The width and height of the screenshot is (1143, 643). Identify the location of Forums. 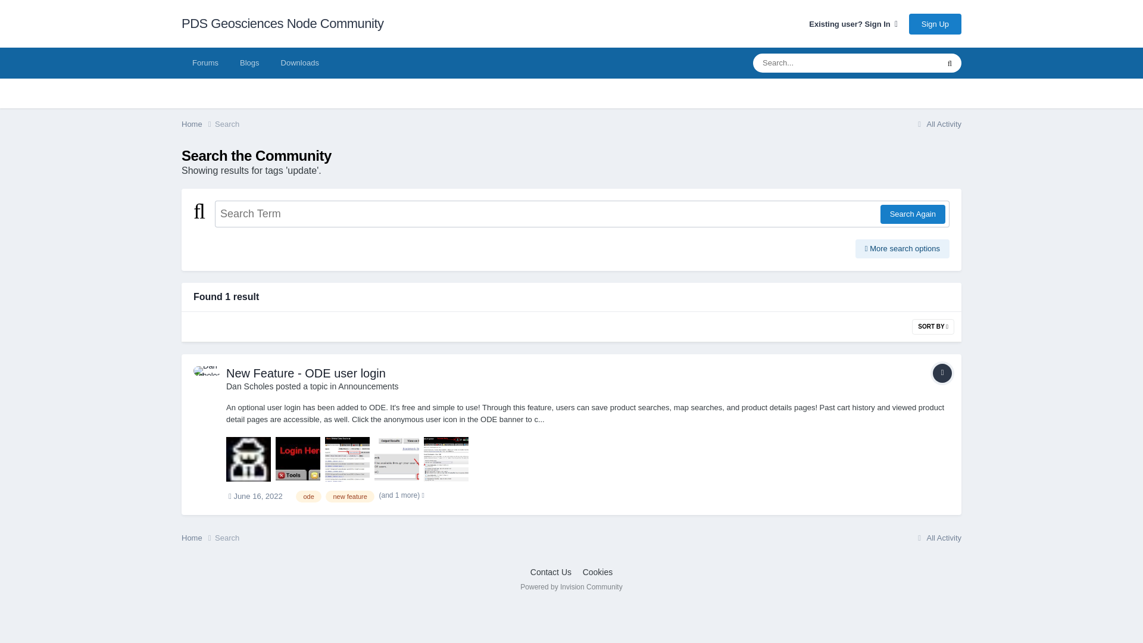
(205, 63).